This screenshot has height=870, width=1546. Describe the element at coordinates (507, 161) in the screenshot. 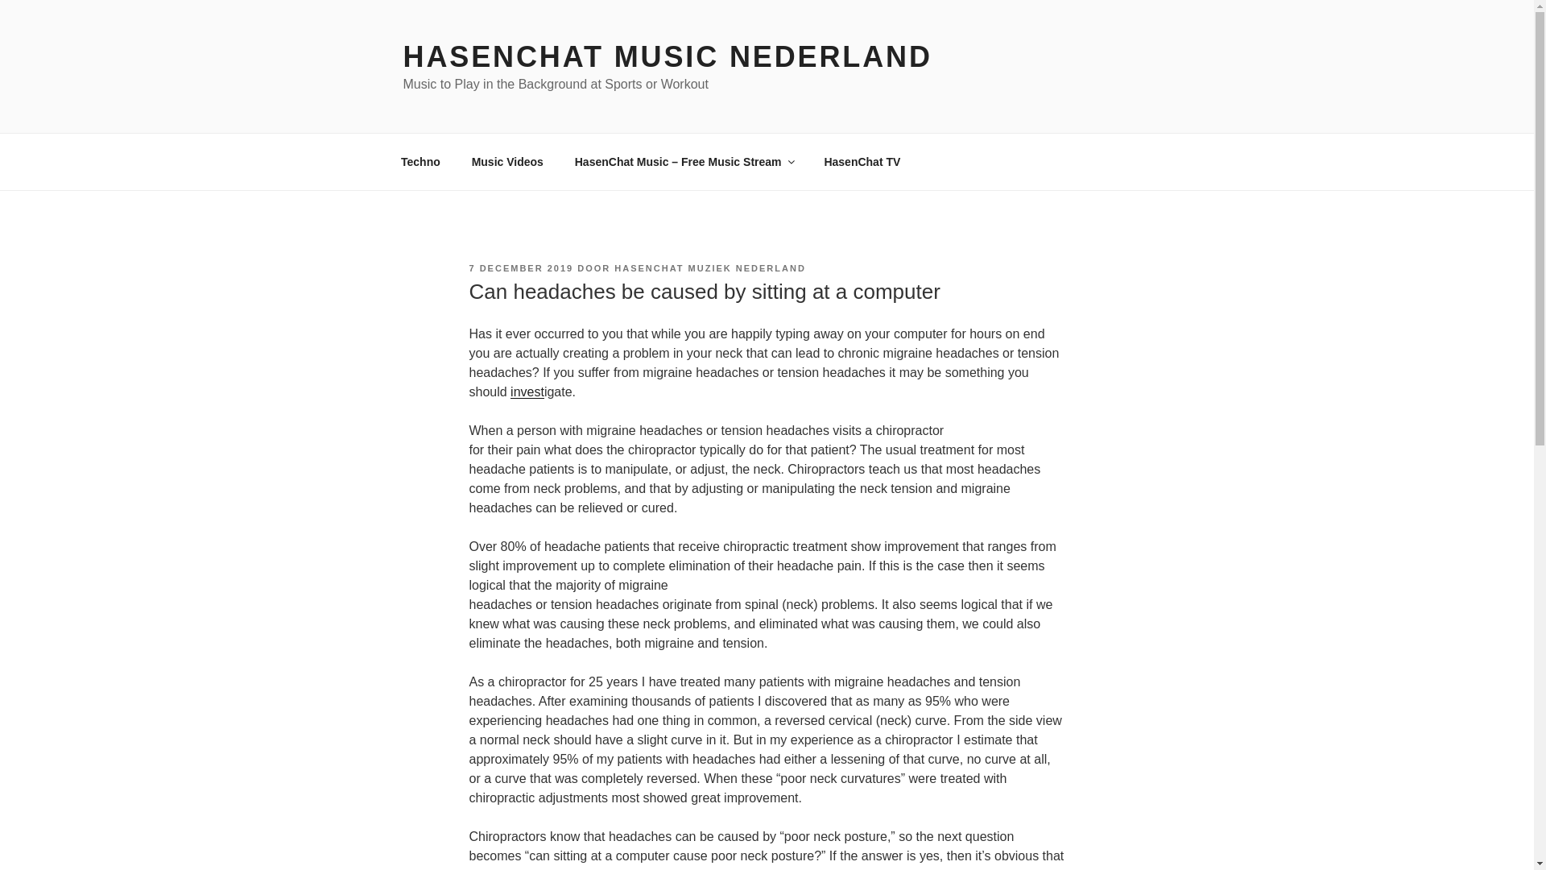

I see `Music Videos` at that location.